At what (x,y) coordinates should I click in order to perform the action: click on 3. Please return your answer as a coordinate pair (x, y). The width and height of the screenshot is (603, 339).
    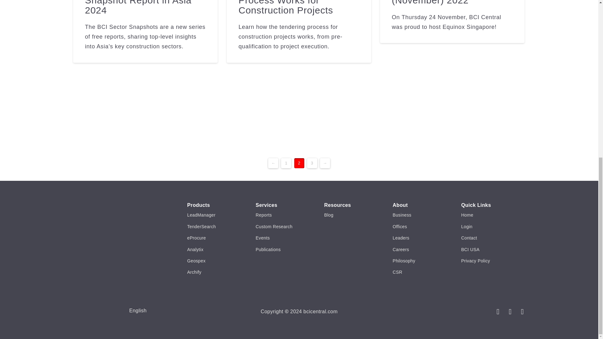
    Looking at the image, I should click on (312, 163).